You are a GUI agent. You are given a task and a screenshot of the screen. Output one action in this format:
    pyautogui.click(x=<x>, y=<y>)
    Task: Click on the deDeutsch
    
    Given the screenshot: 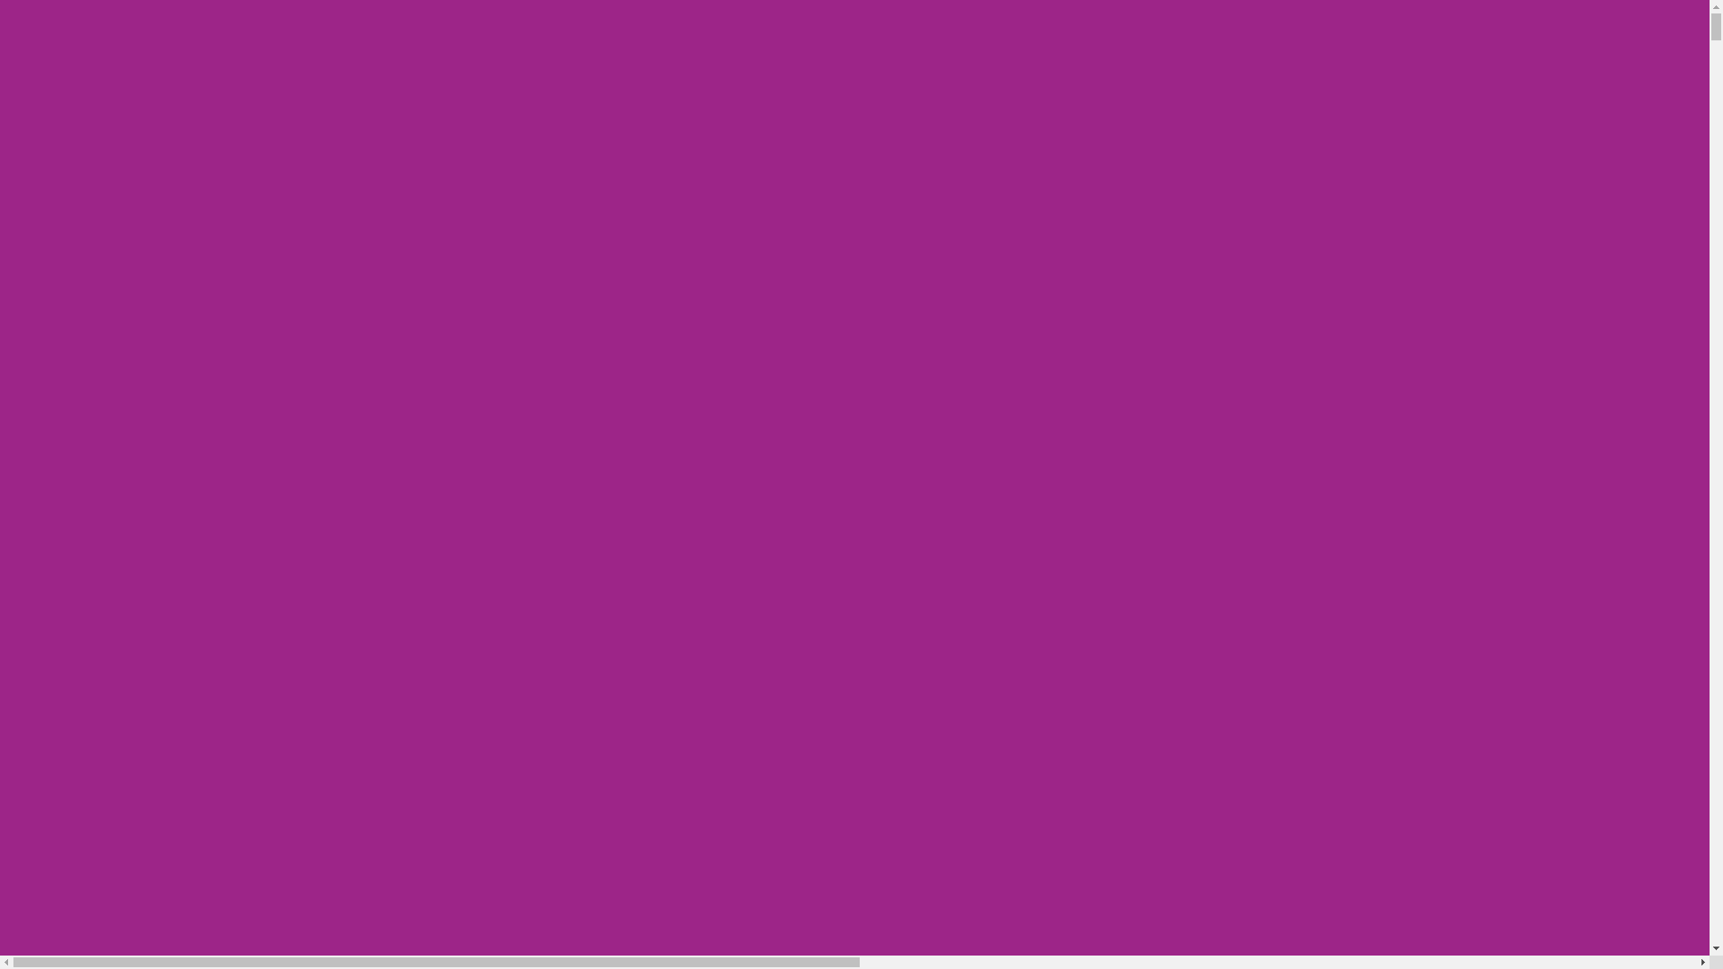 What is the action you would take?
    pyautogui.click(x=522, y=617)
    